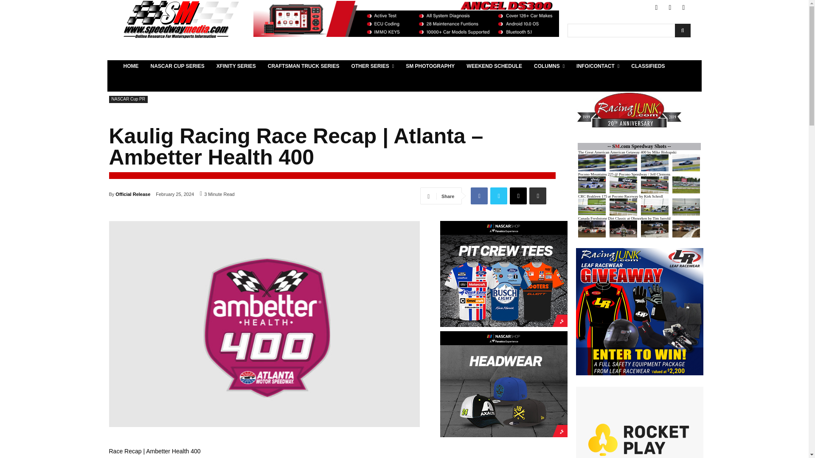 Image resolution: width=815 pixels, height=458 pixels. What do you see at coordinates (131, 66) in the screenshot?
I see `HOME` at bounding box center [131, 66].